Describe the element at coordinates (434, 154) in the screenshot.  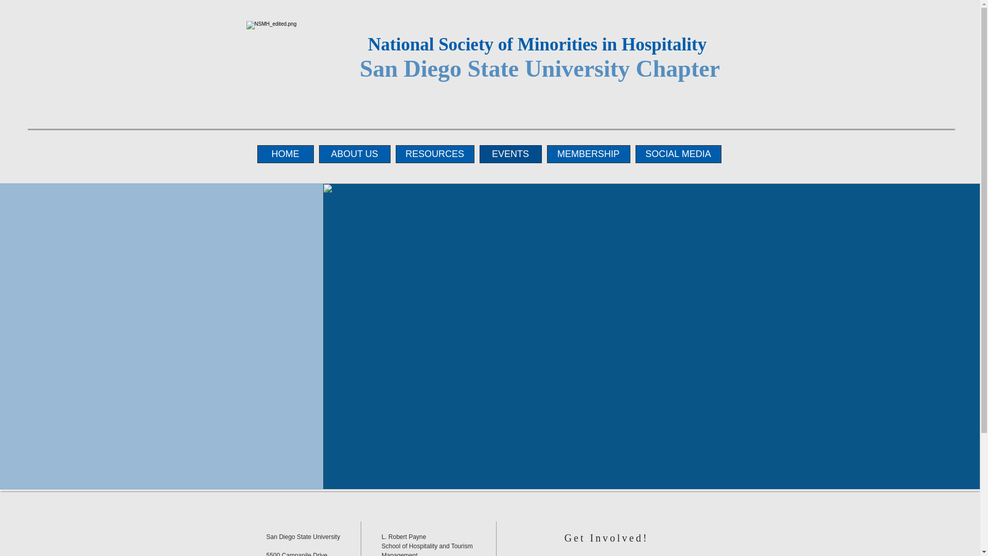
I see `RESOURCES` at that location.